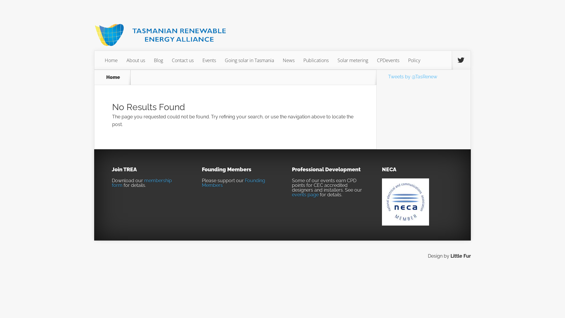 This screenshot has width=565, height=318. I want to click on Blog, so click(158, 60).